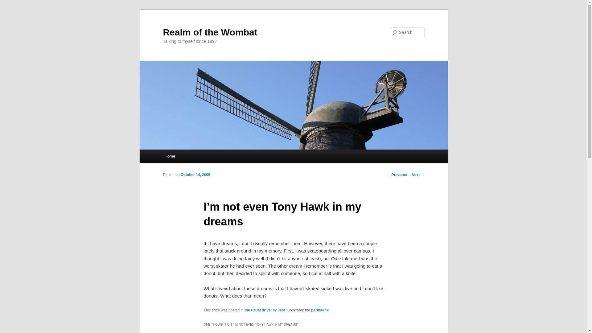 The height and width of the screenshot is (333, 592). What do you see at coordinates (320, 310) in the screenshot?
I see `permalink` at bounding box center [320, 310].